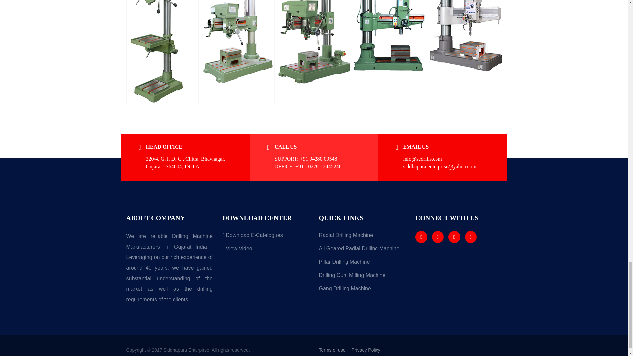 This screenshot has width=633, height=356. Describe the element at coordinates (362, 278) in the screenshot. I see `Drilling Cum Milling Machine` at that location.